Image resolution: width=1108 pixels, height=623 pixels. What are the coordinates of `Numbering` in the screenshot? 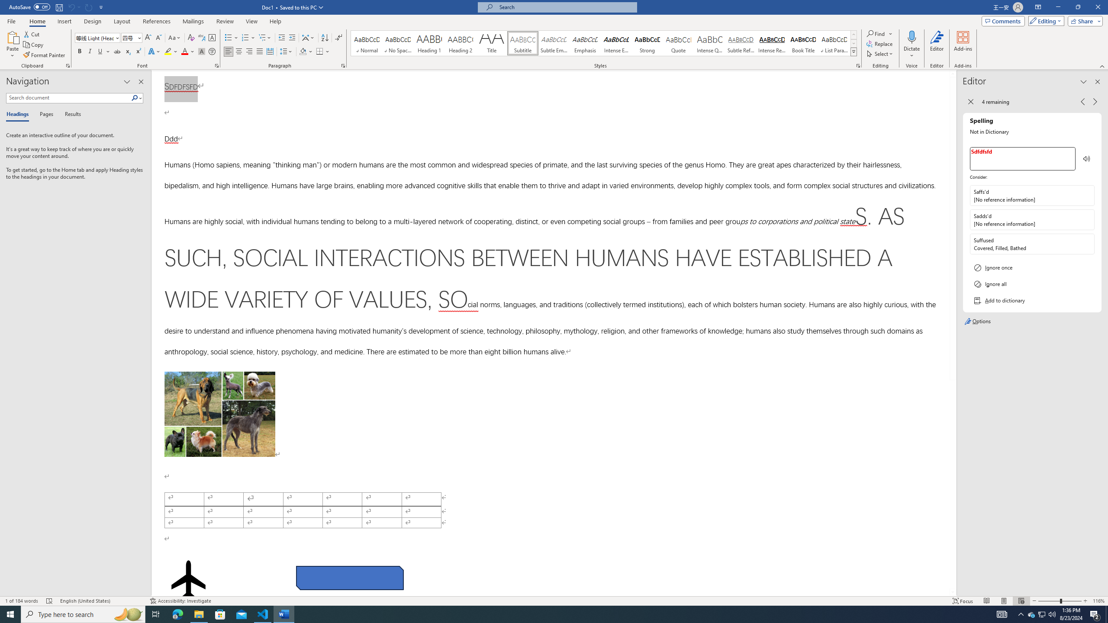 It's located at (248, 38).